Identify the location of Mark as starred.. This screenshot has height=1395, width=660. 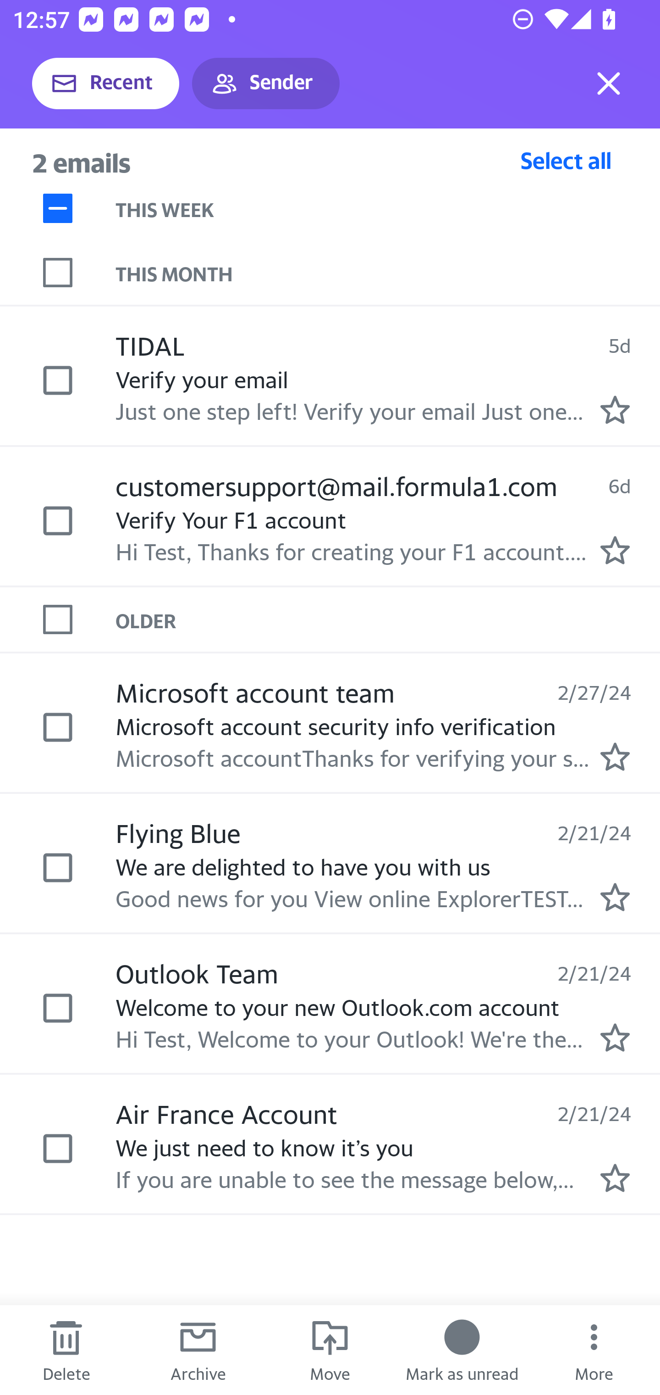
(615, 898).